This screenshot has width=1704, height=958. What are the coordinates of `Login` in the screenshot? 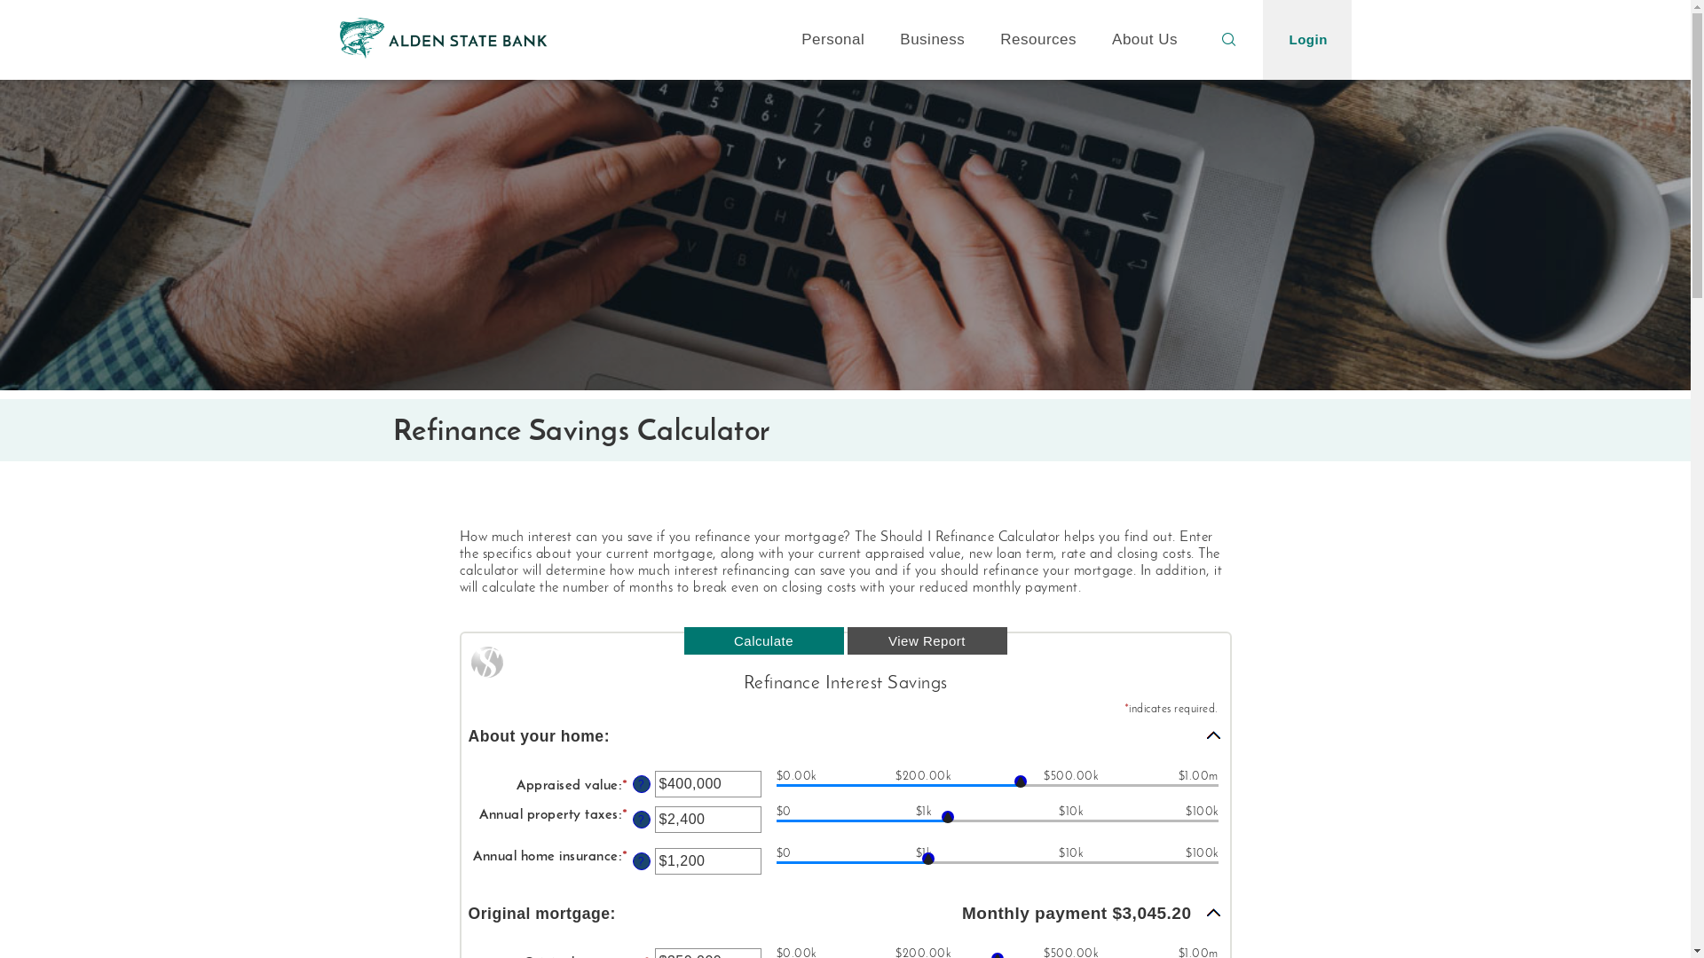 It's located at (1306, 40).